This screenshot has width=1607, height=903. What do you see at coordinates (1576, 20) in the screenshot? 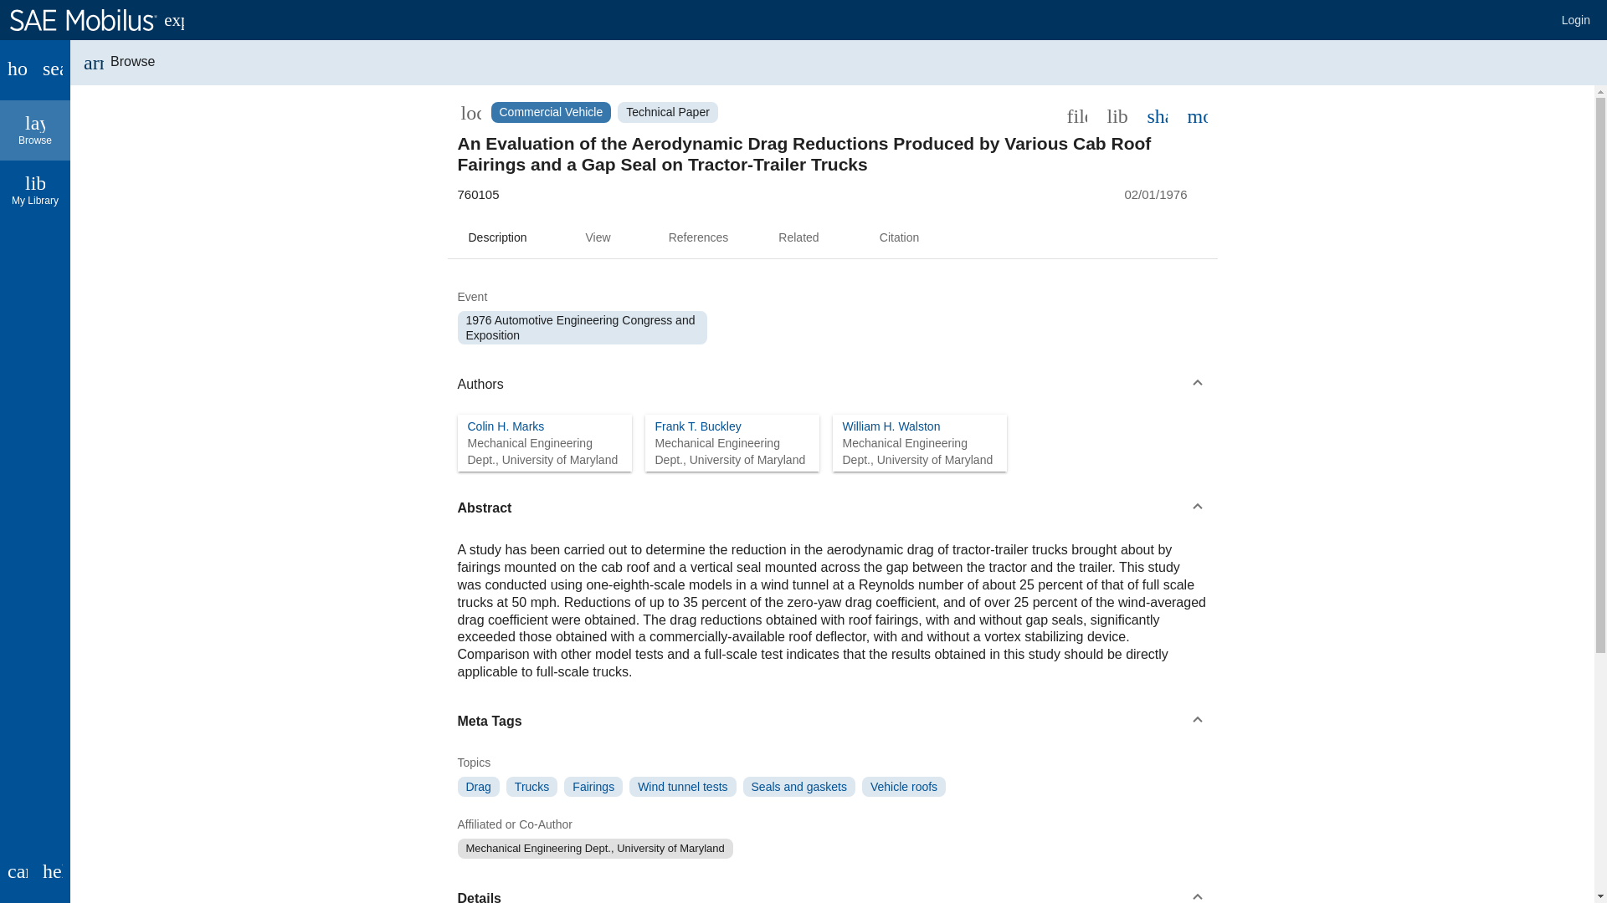
I see `Login` at bounding box center [1576, 20].